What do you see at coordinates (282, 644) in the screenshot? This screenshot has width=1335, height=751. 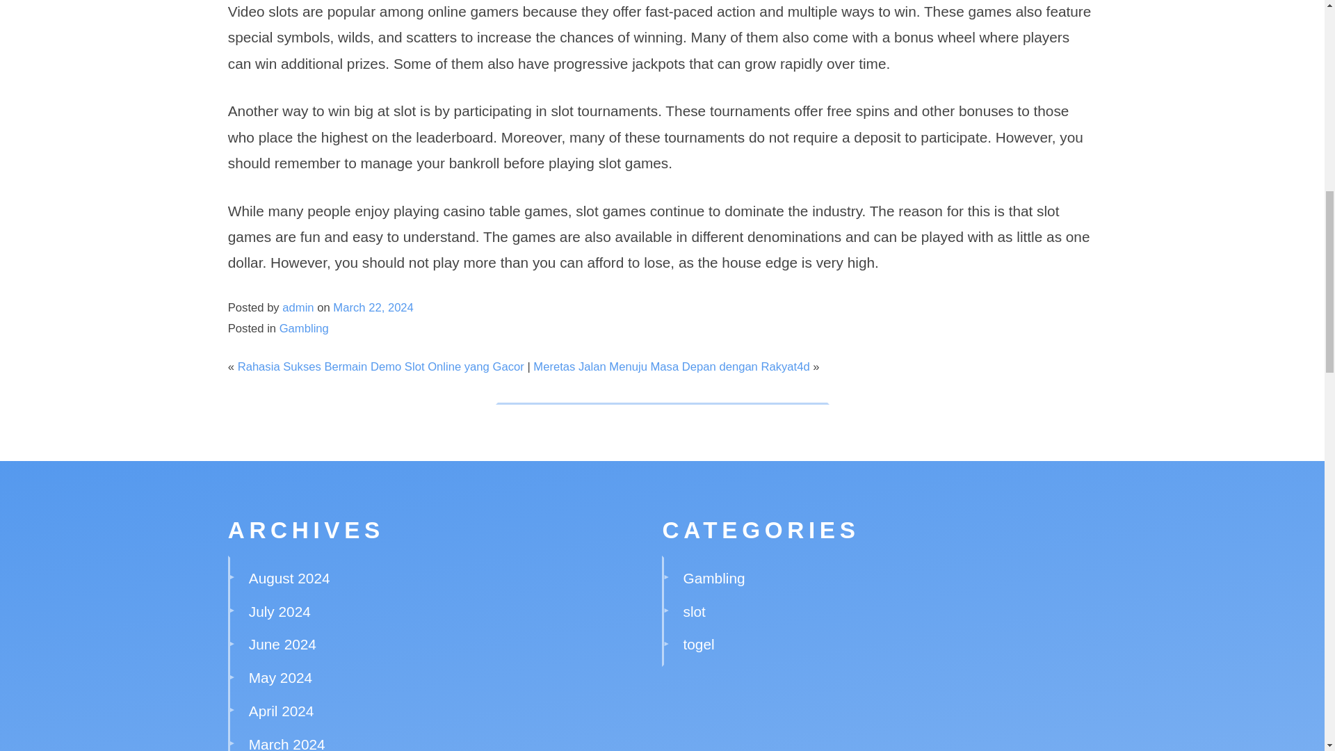 I see `June 2024` at bounding box center [282, 644].